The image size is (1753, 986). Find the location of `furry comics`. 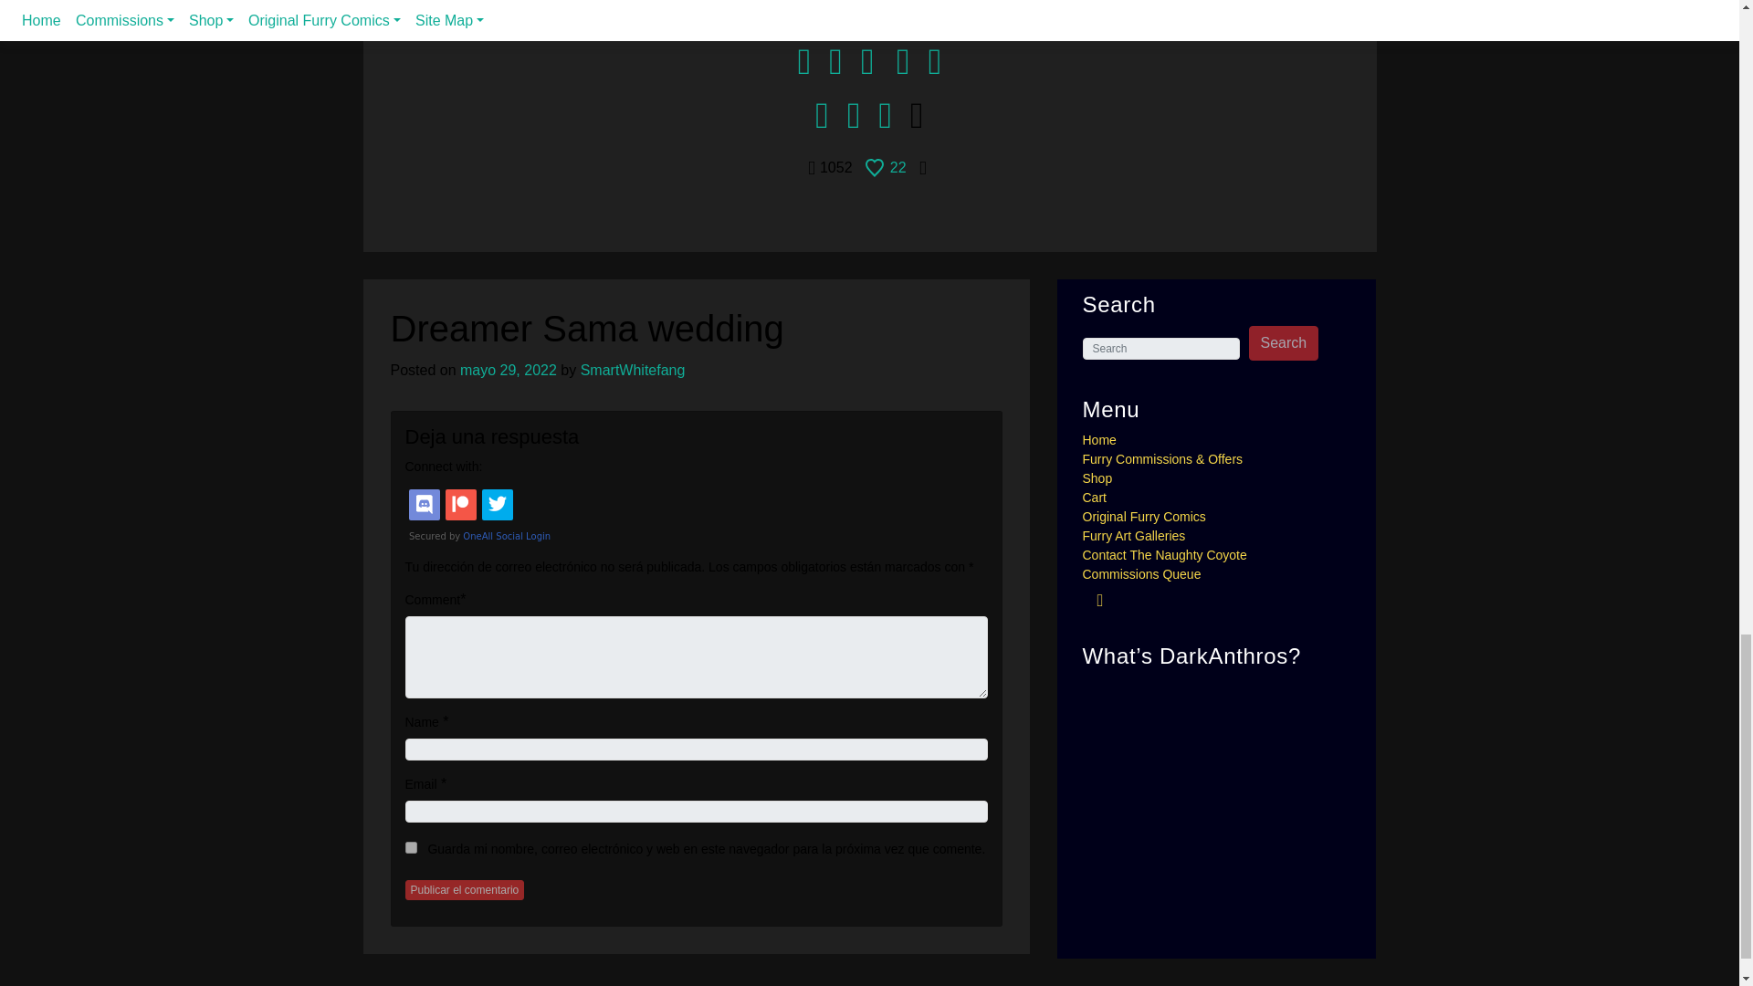

furry comics is located at coordinates (1026, 3).